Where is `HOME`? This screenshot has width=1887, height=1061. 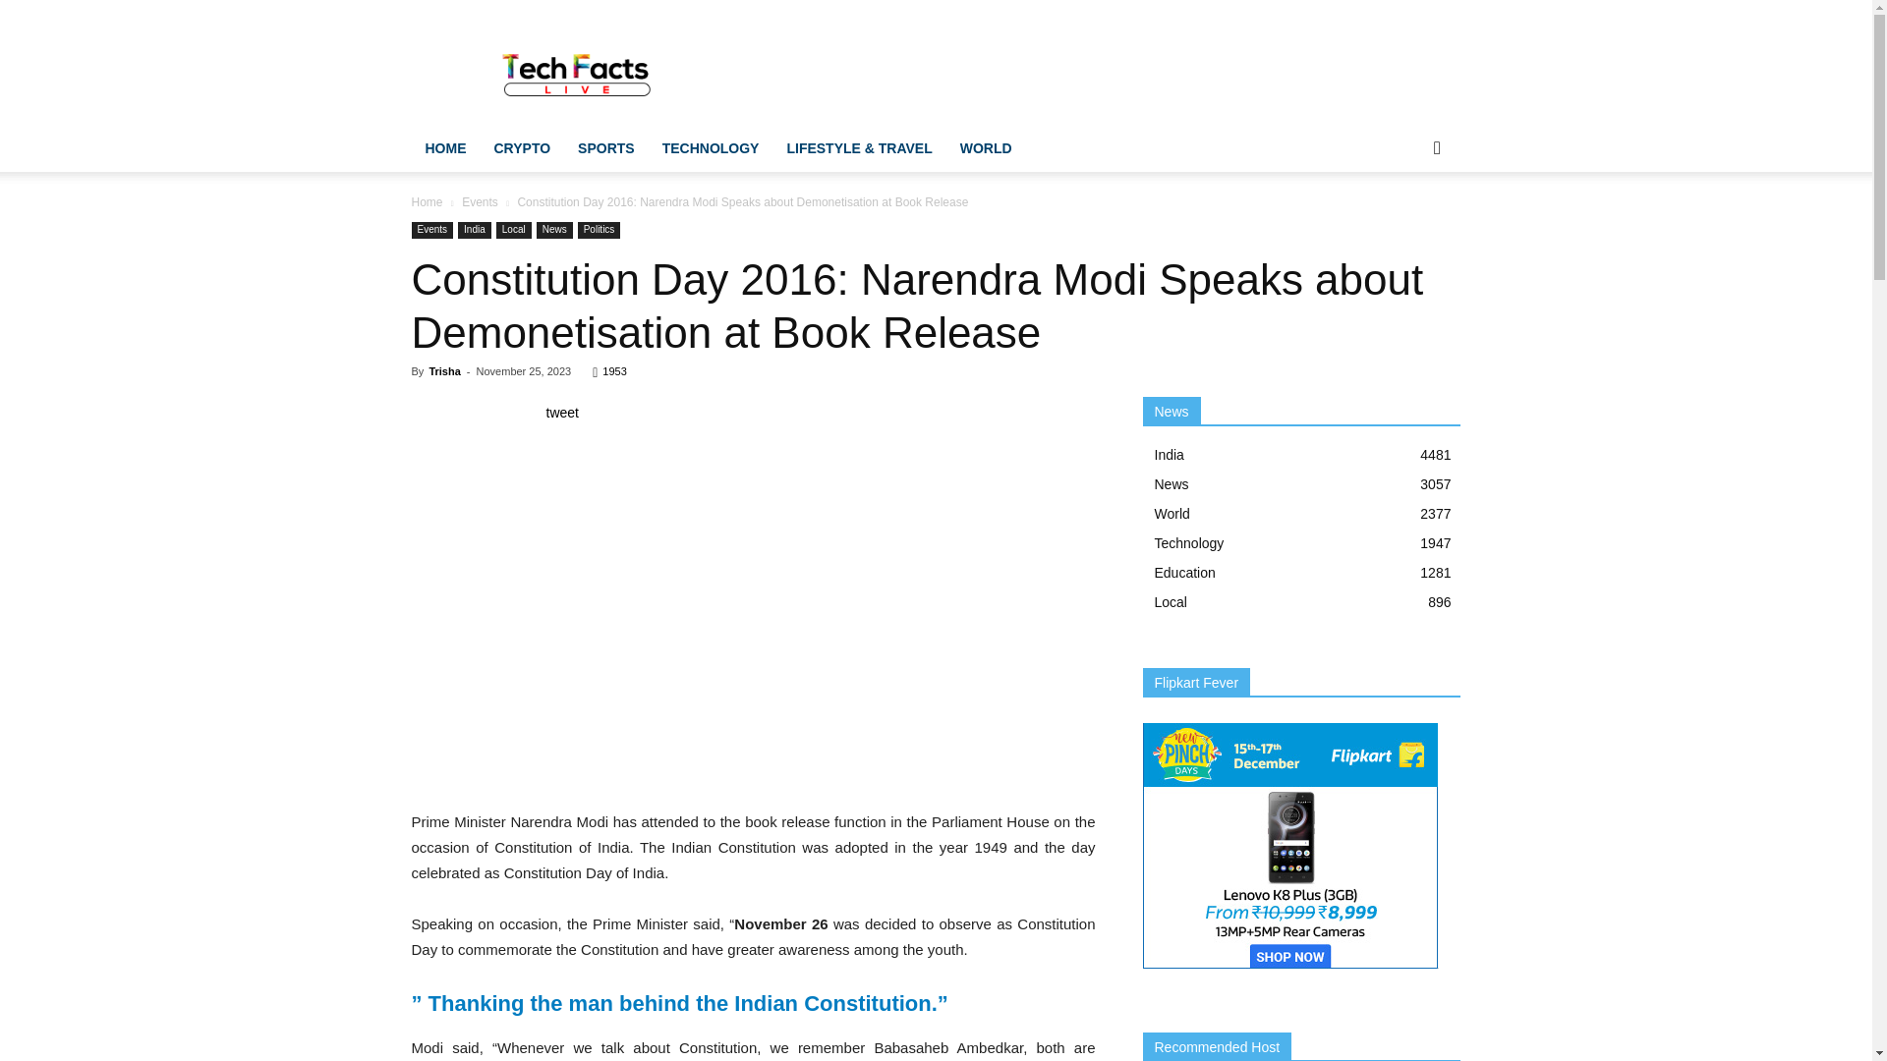 HOME is located at coordinates (444, 147).